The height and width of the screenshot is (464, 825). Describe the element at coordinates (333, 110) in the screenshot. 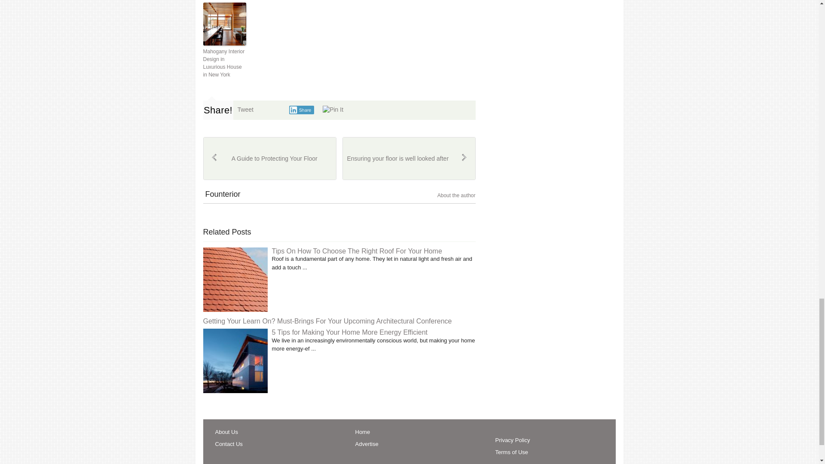

I see `Pin It` at that location.